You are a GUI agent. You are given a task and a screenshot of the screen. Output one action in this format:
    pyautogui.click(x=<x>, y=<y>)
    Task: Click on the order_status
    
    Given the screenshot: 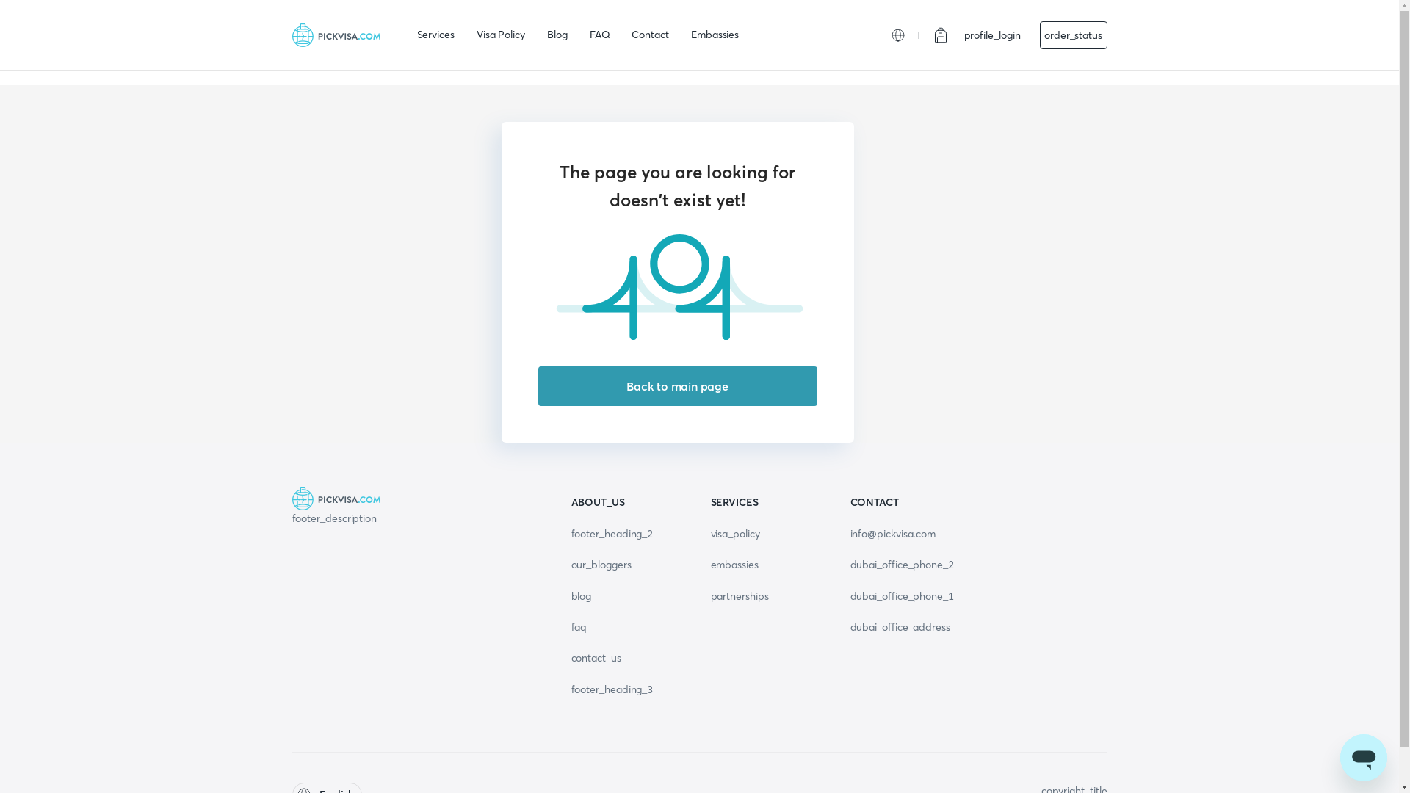 What is the action you would take?
    pyautogui.click(x=1074, y=35)
    